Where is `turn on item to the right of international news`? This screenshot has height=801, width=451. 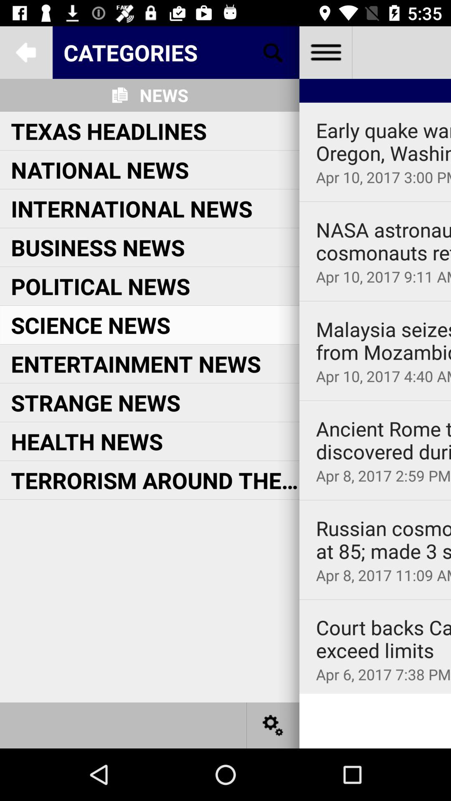 turn on item to the right of international news is located at coordinates (383, 241).